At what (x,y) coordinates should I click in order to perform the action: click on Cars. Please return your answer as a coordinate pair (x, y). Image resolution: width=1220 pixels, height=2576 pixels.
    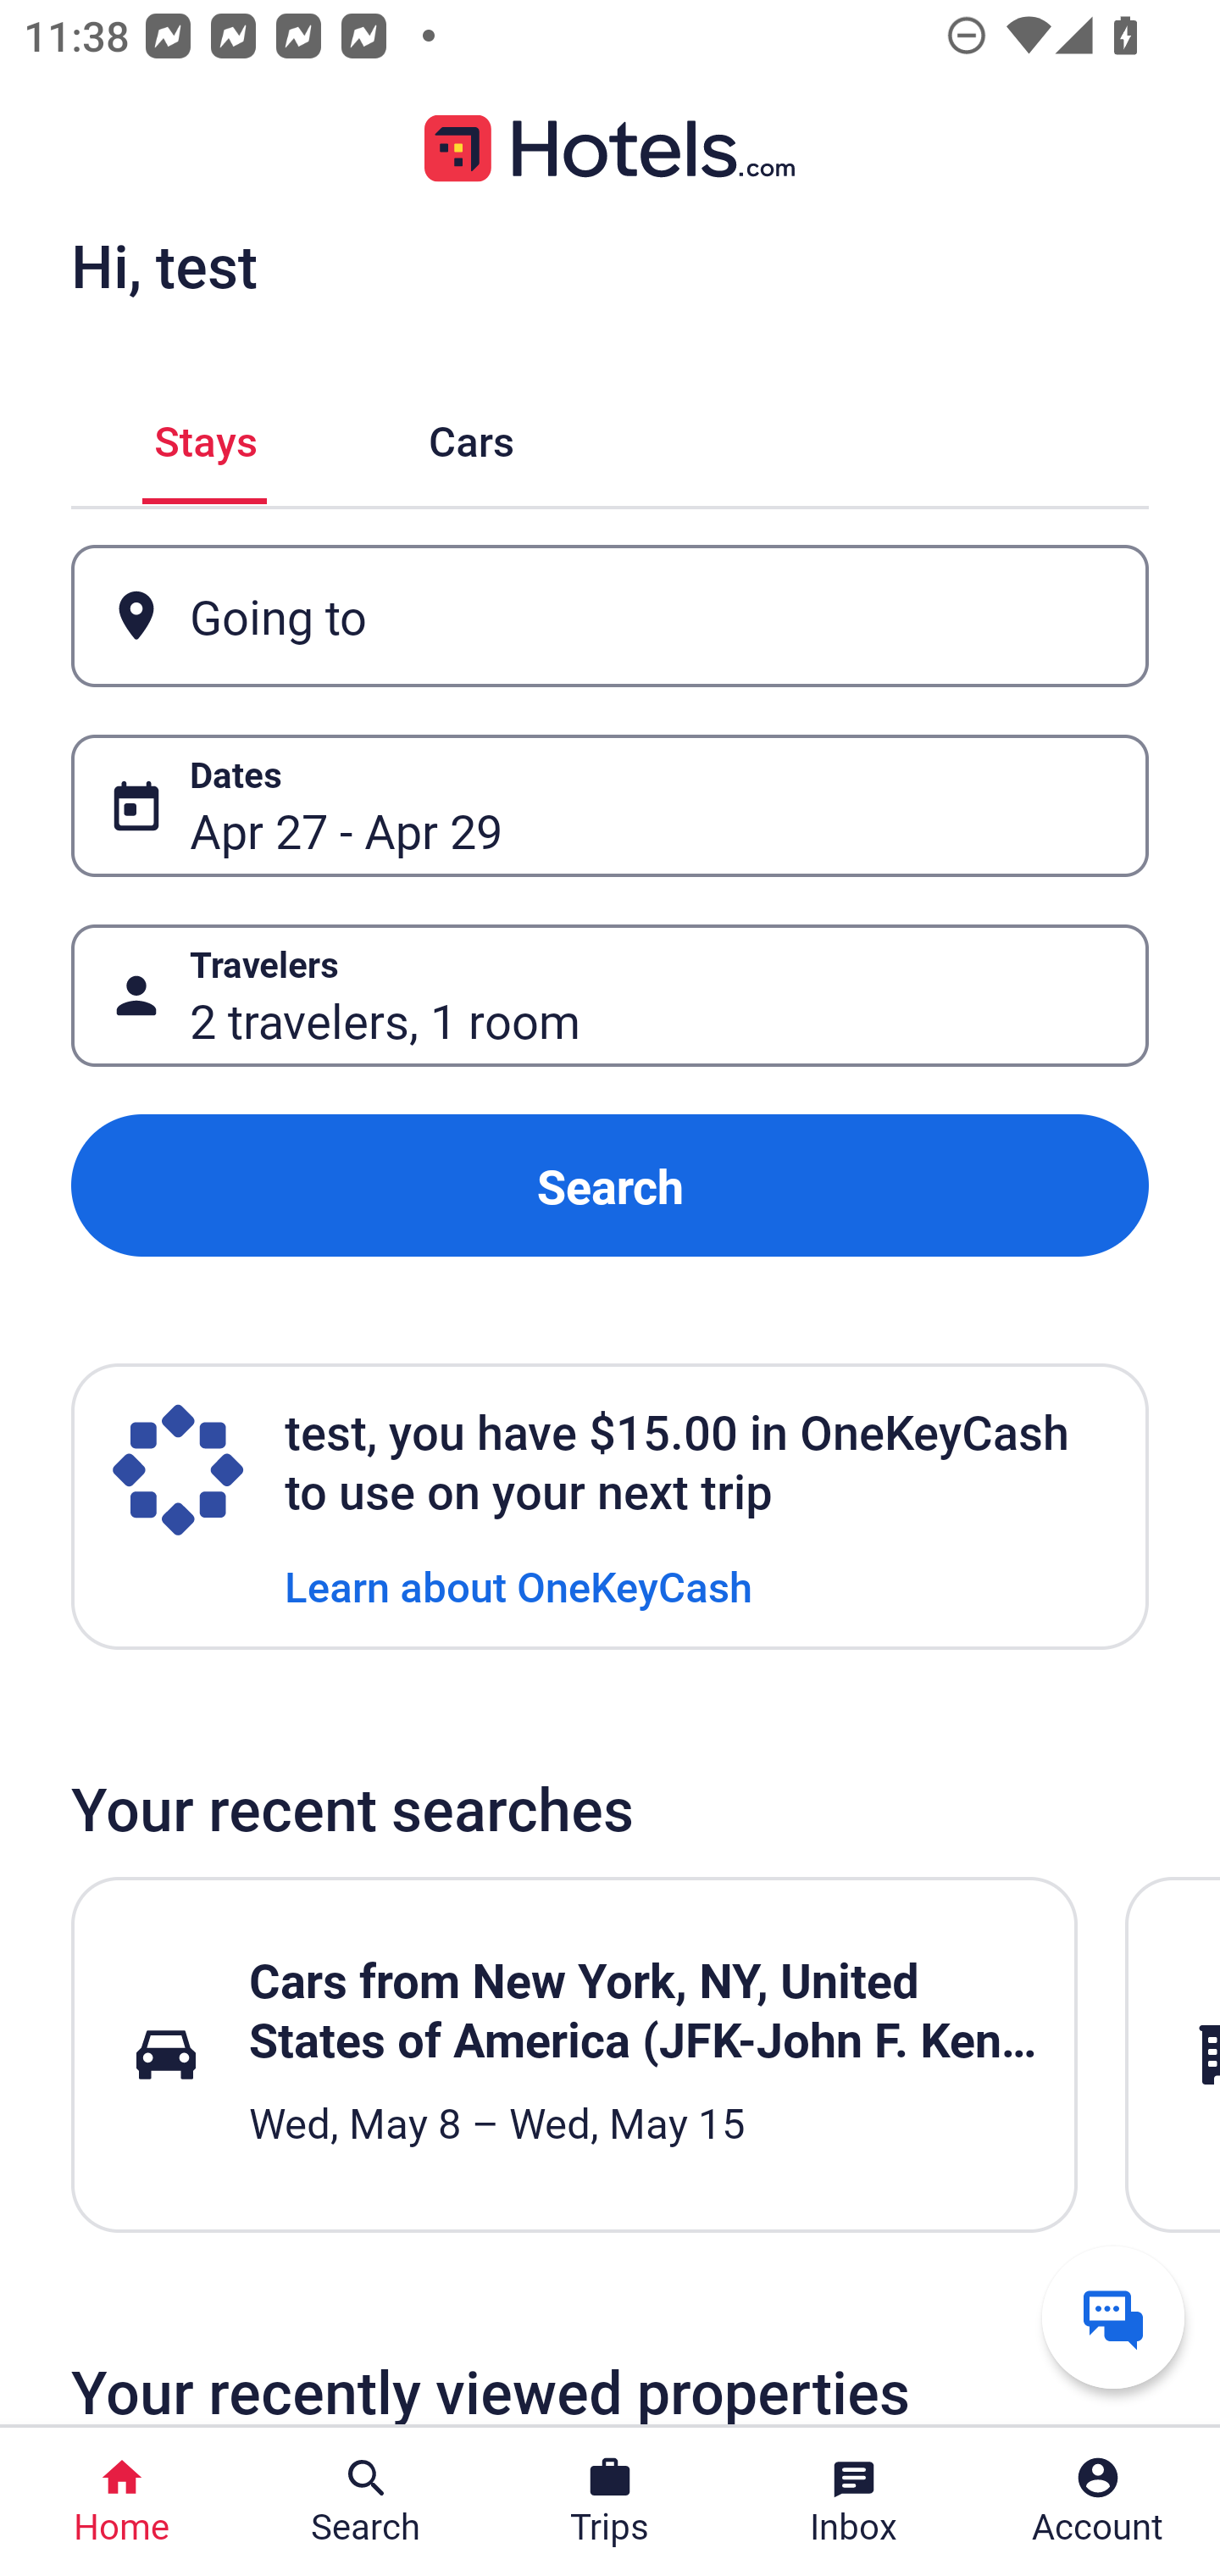
    Looking at the image, I should click on (471, 436).